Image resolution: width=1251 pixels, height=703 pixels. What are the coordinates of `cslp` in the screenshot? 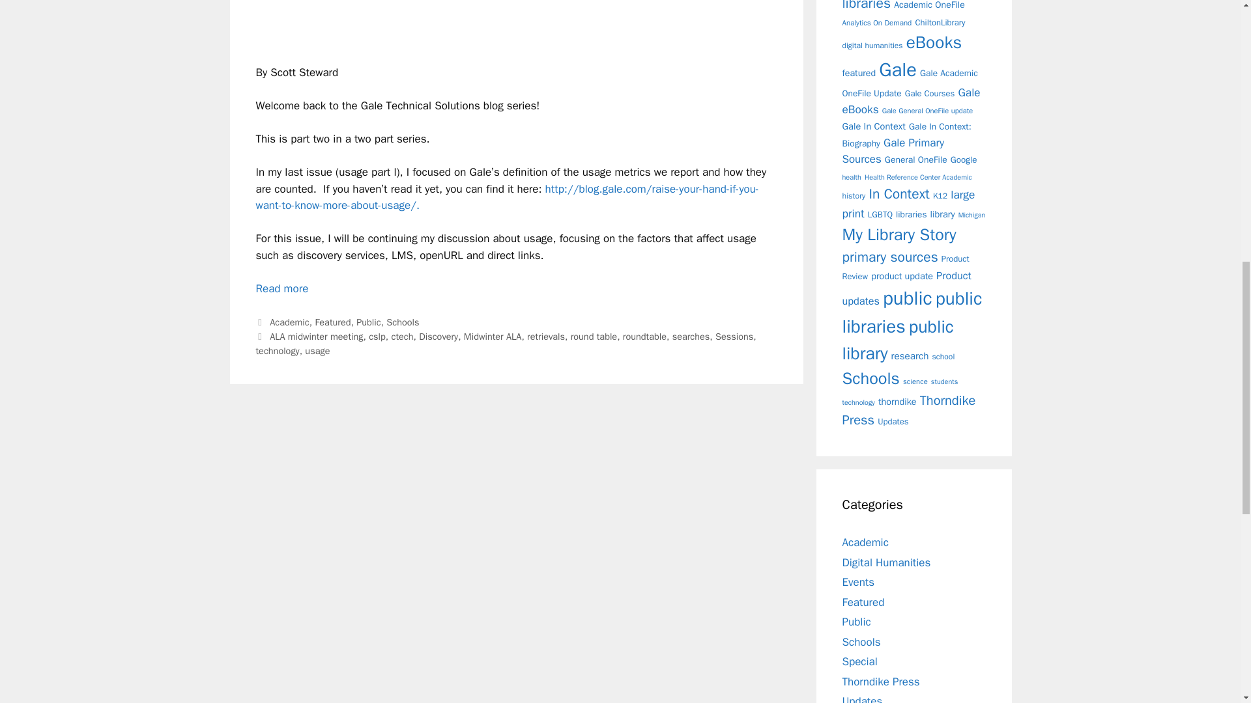 It's located at (377, 336).